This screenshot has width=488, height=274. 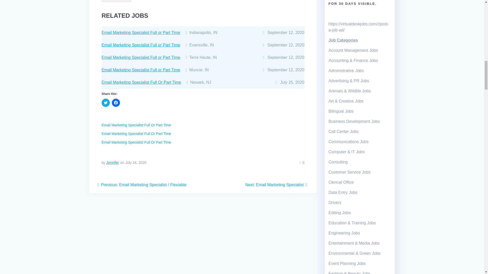 I want to click on Email Marketing Specialist Full Or Part Time, so click(x=136, y=142).